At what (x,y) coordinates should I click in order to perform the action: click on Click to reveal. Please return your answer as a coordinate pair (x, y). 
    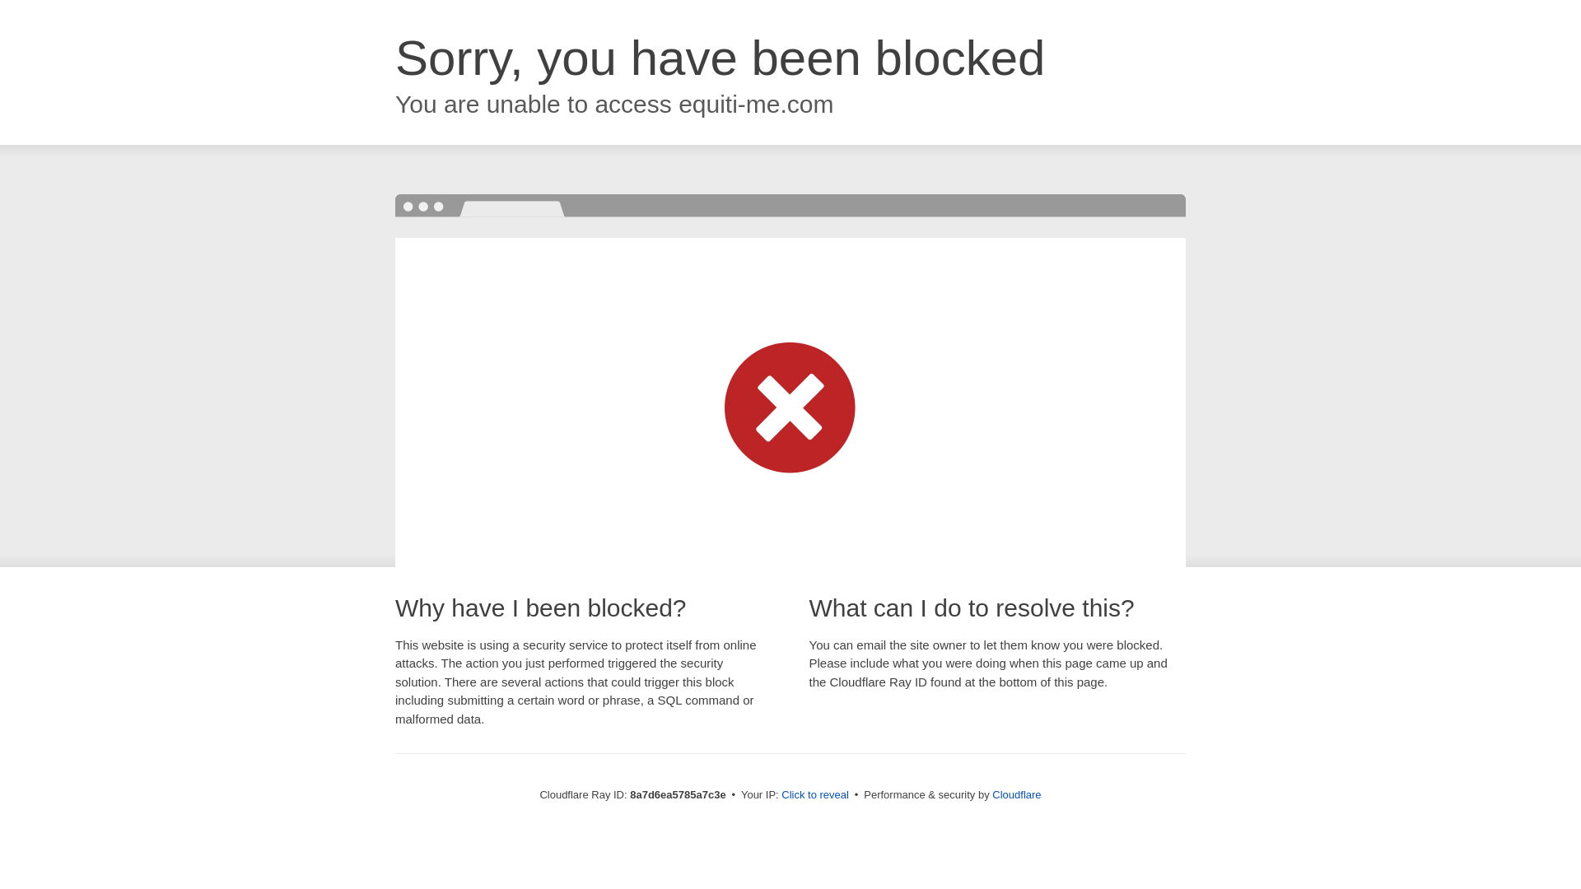
    Looking at the image, I should click on (815, 795).